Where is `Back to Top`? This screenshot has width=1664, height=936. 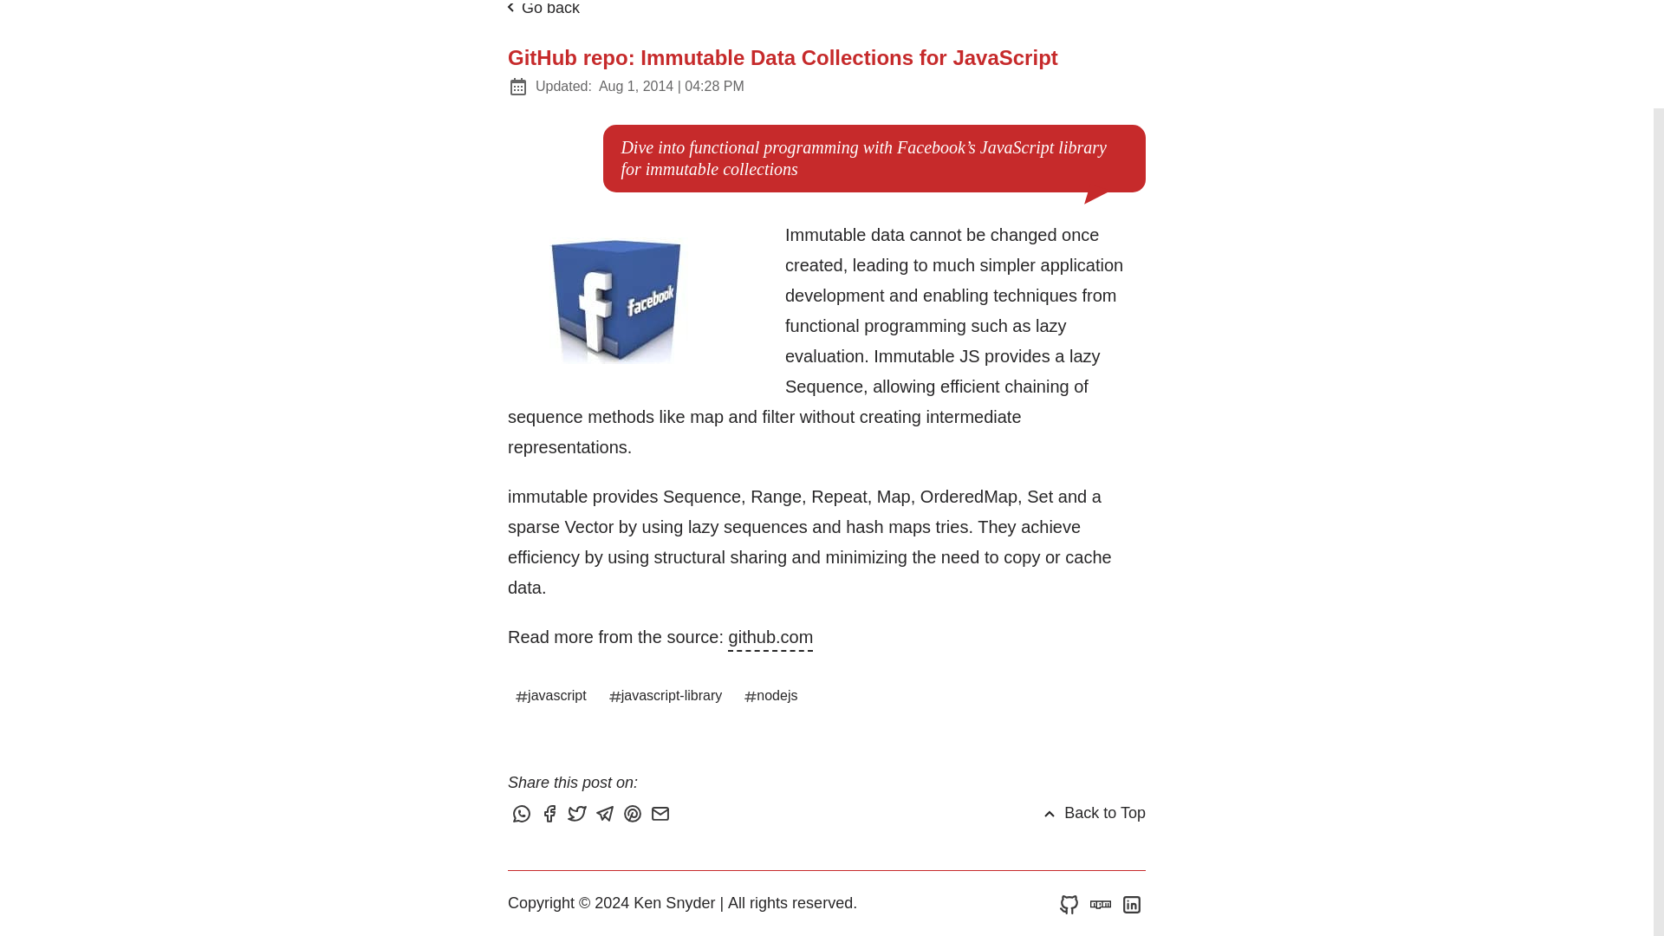 Back to Top is located at coordinates (1092, 813).